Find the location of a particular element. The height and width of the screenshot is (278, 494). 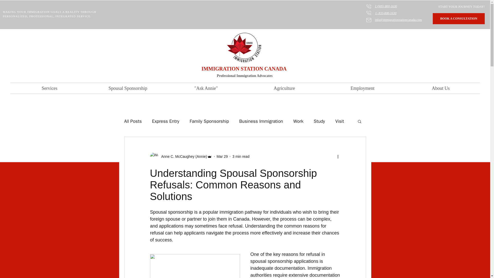

BOOK A CONSULTATION is located at coordinates (458, 19).